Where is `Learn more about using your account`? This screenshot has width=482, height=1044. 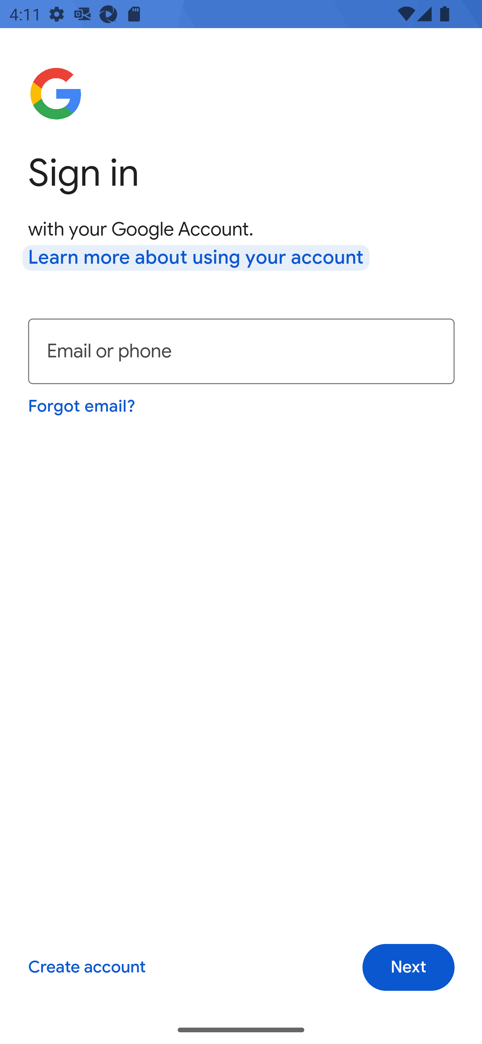
Learn more about using your account is located at coordinates (196, 258).